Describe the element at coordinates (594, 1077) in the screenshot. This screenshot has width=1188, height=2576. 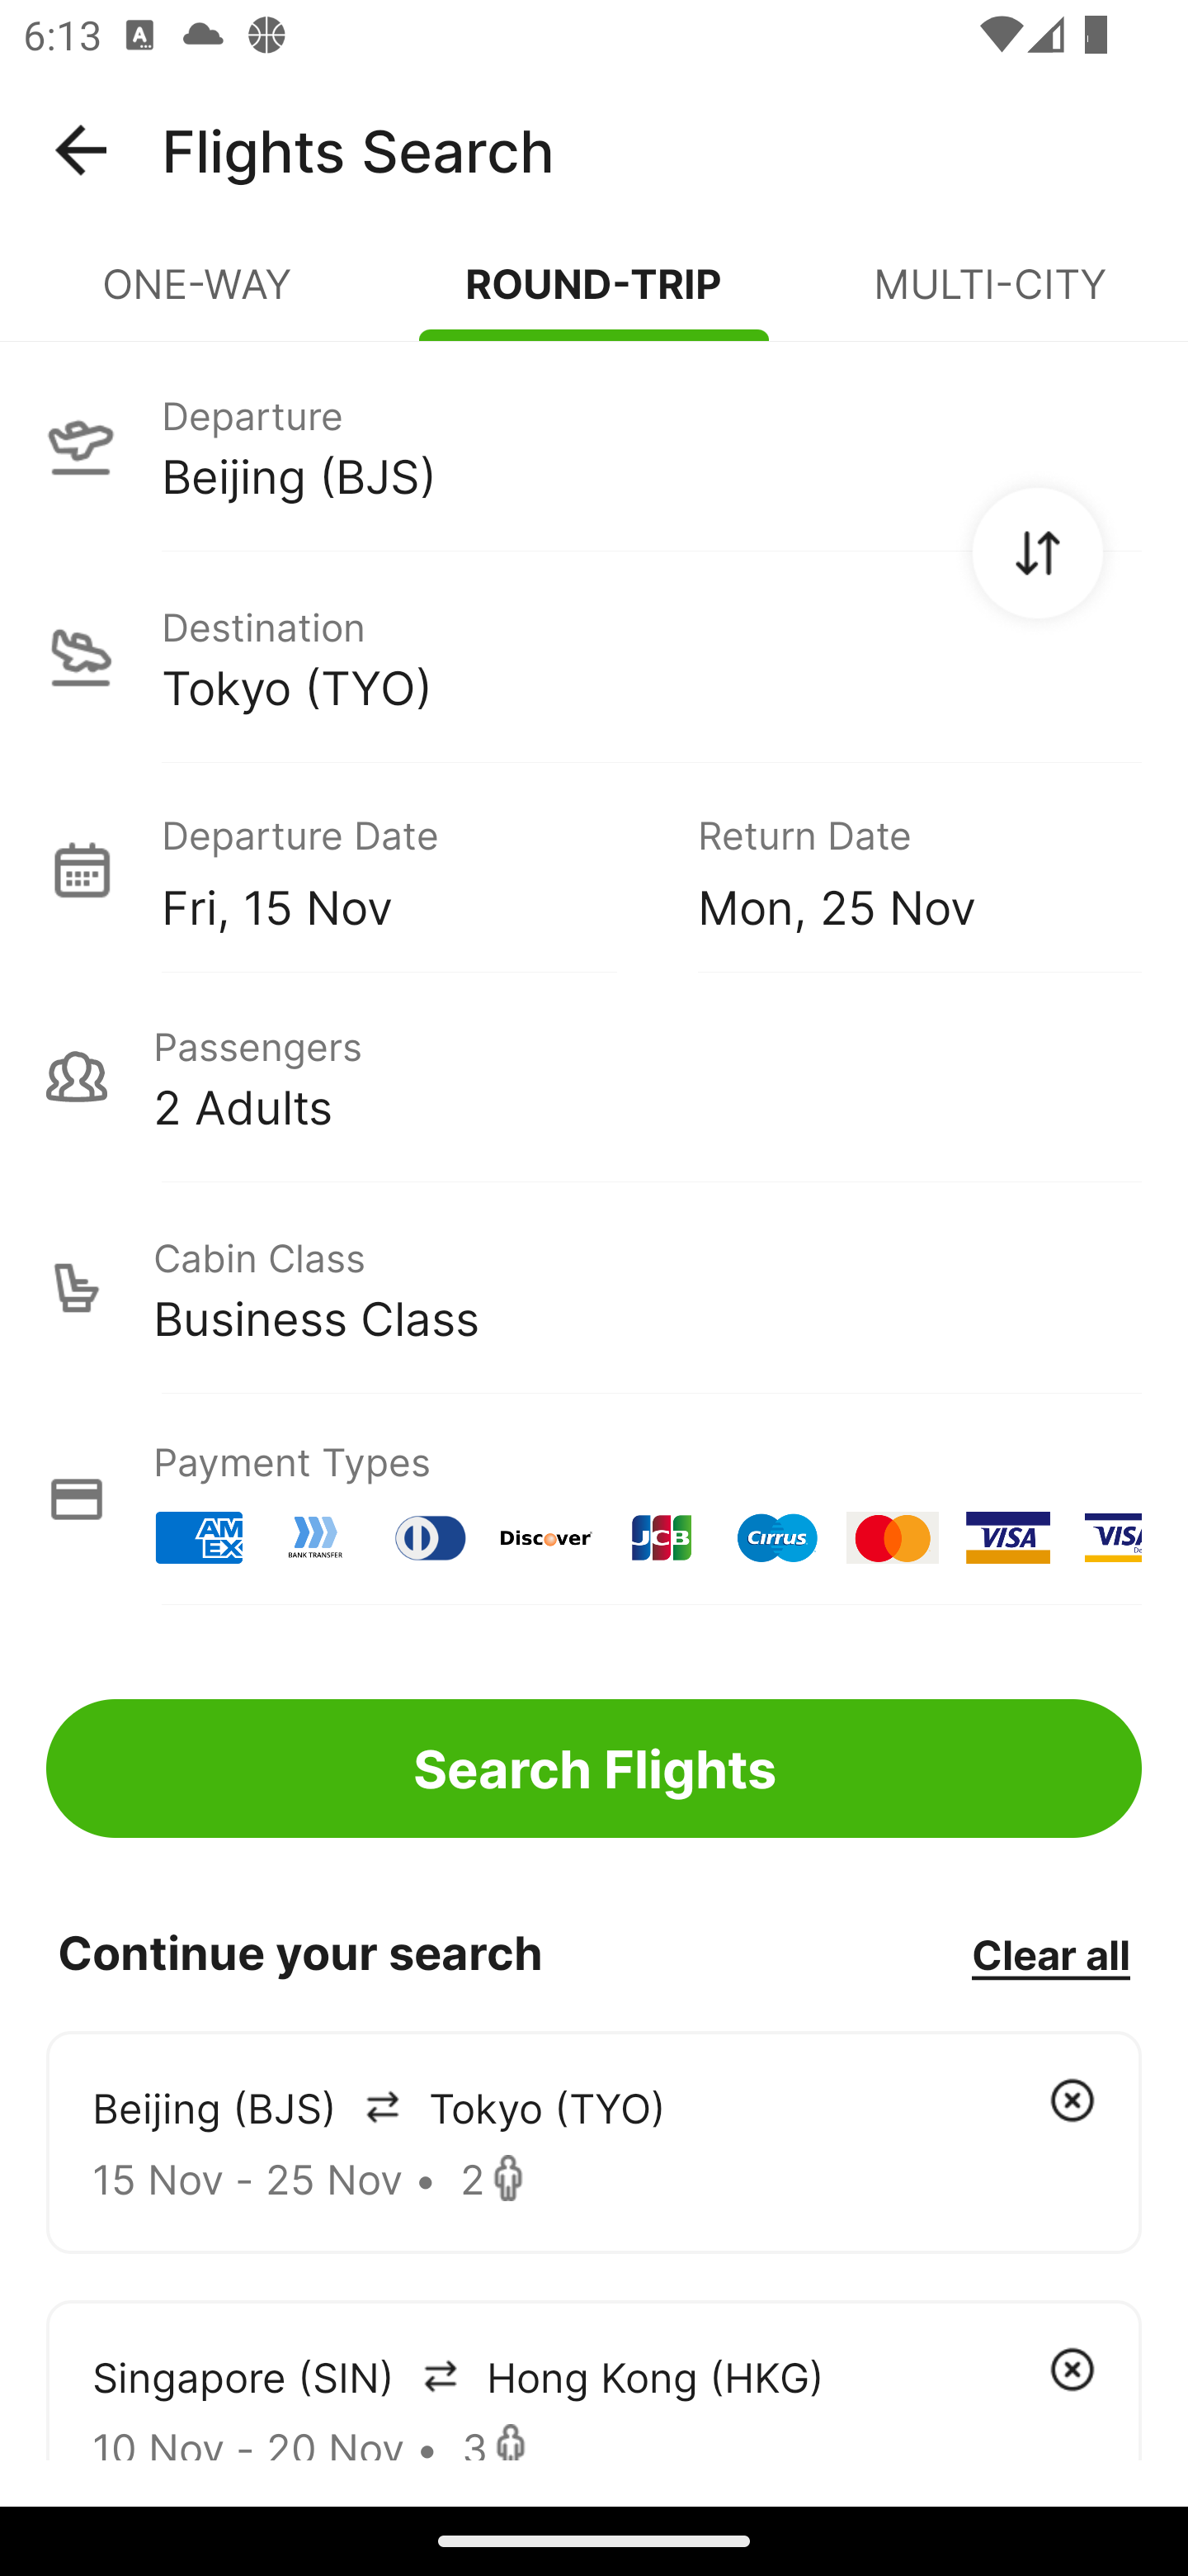
I see `Passengers 2 Adults` at that location.